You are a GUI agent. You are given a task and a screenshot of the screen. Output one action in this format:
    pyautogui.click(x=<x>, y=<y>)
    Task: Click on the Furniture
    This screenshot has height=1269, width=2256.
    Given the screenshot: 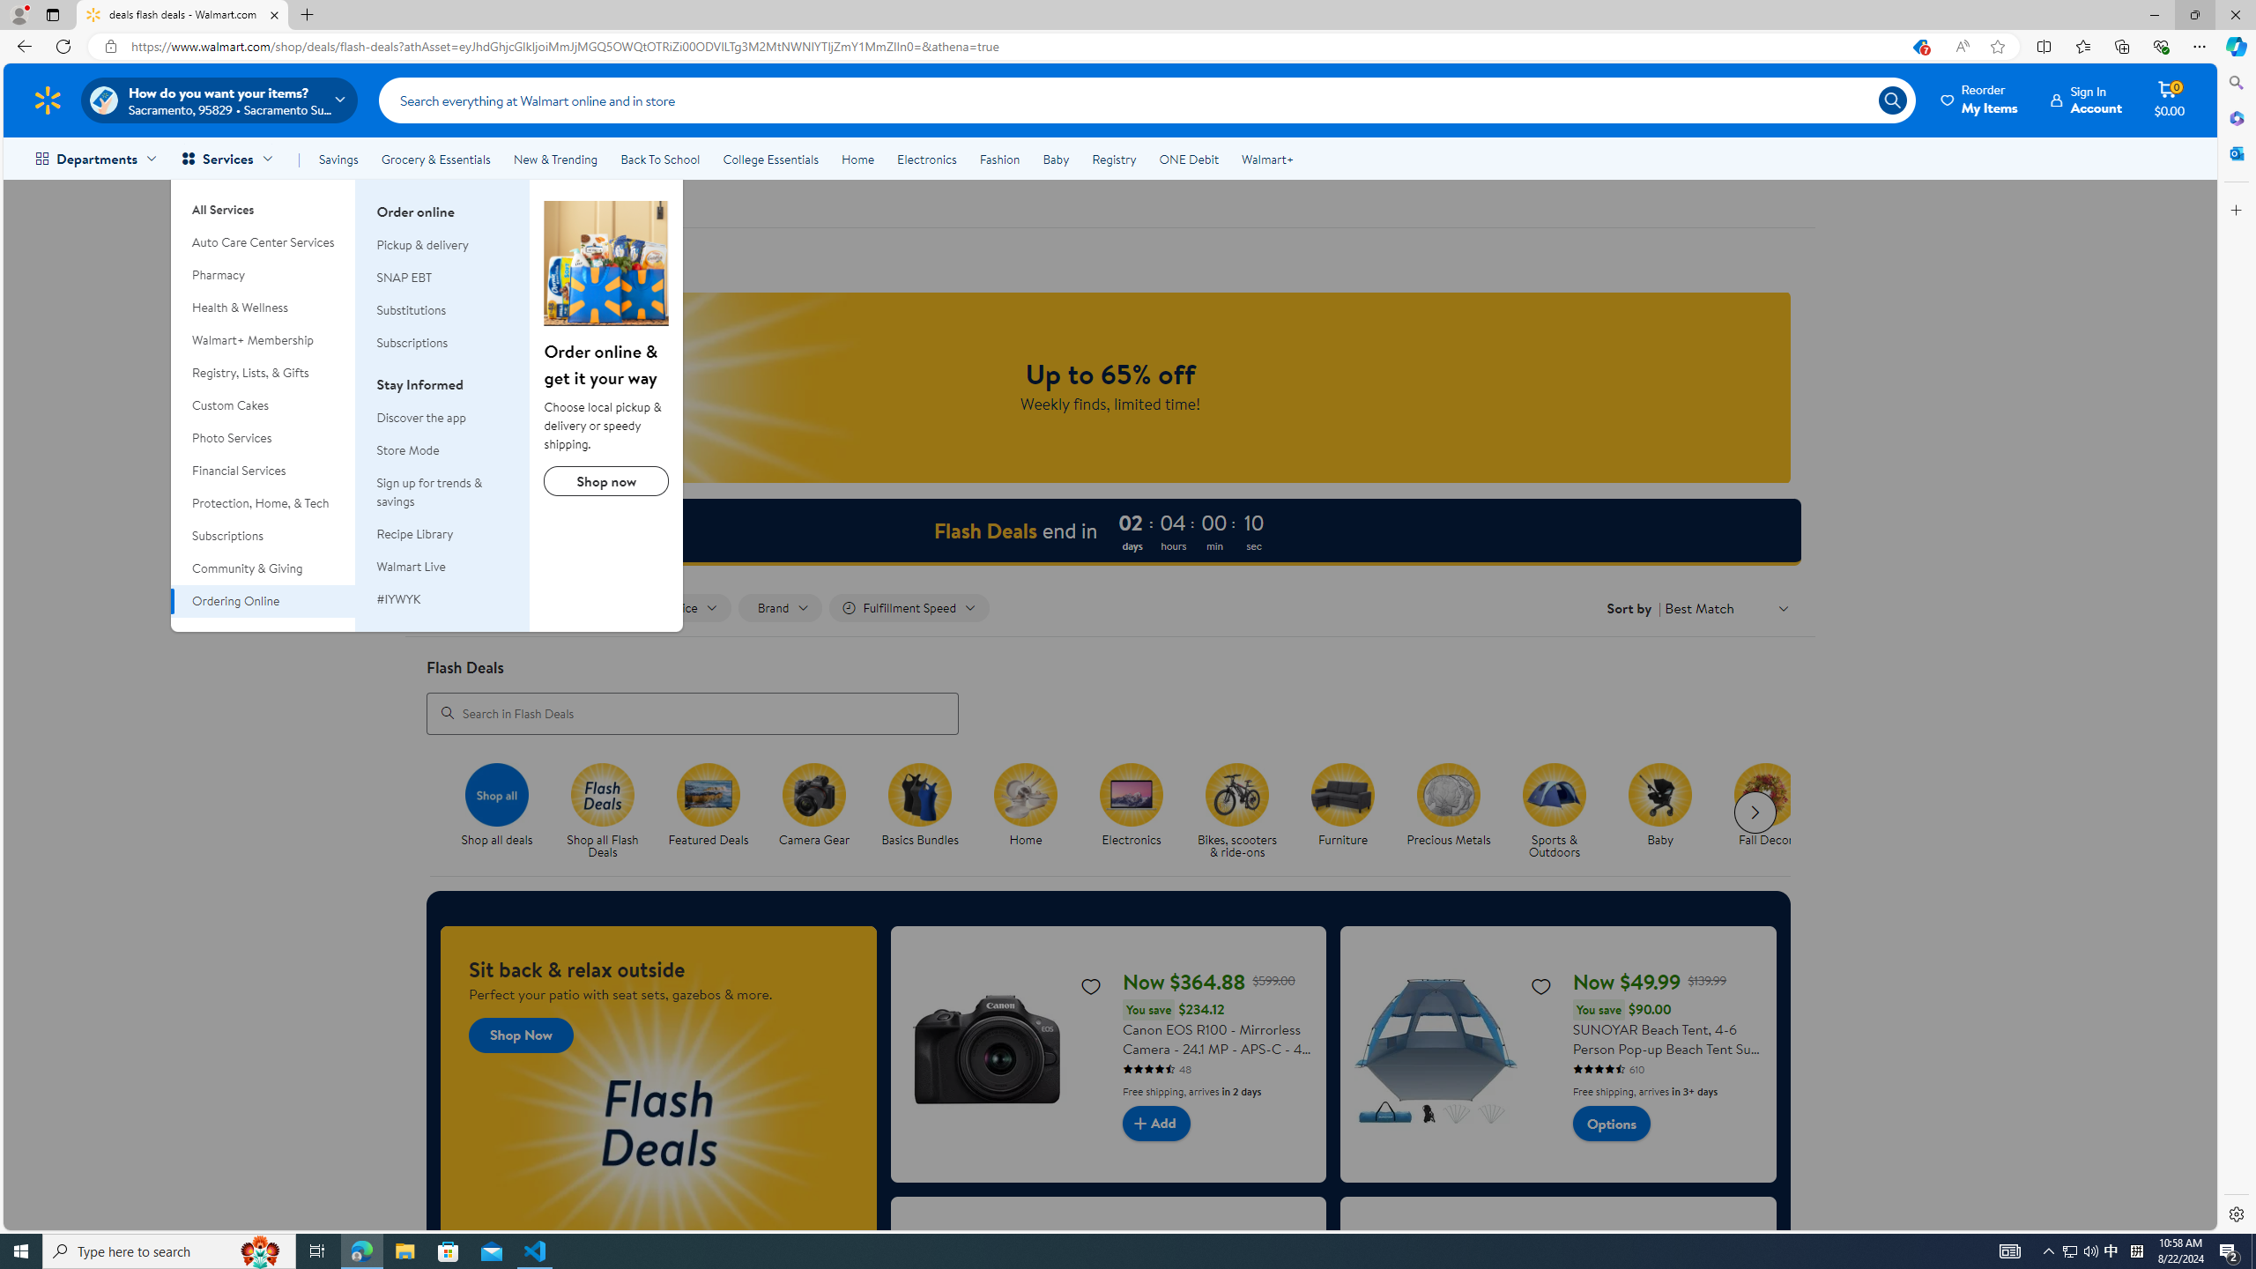 What is the action you would take?
    pyautogui.click(x=1342, y=794)
    